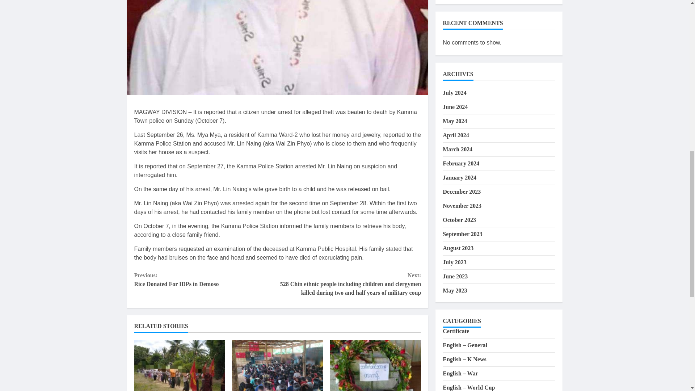 This screenshot has height=391, width=695. I want to click on February 2024, so click(461, 80).